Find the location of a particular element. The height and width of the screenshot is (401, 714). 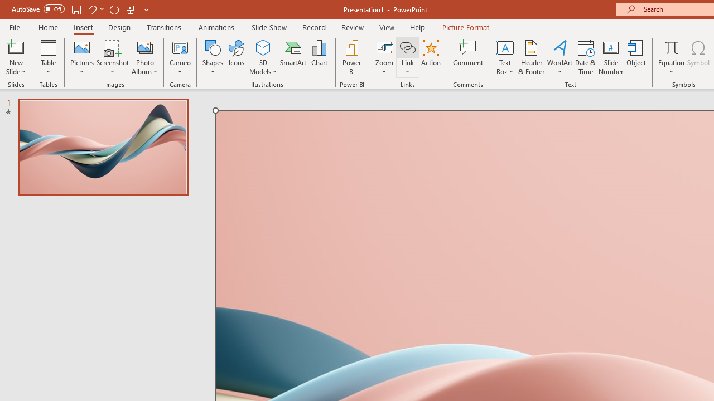

Object... is located at coordinates (636, 57).